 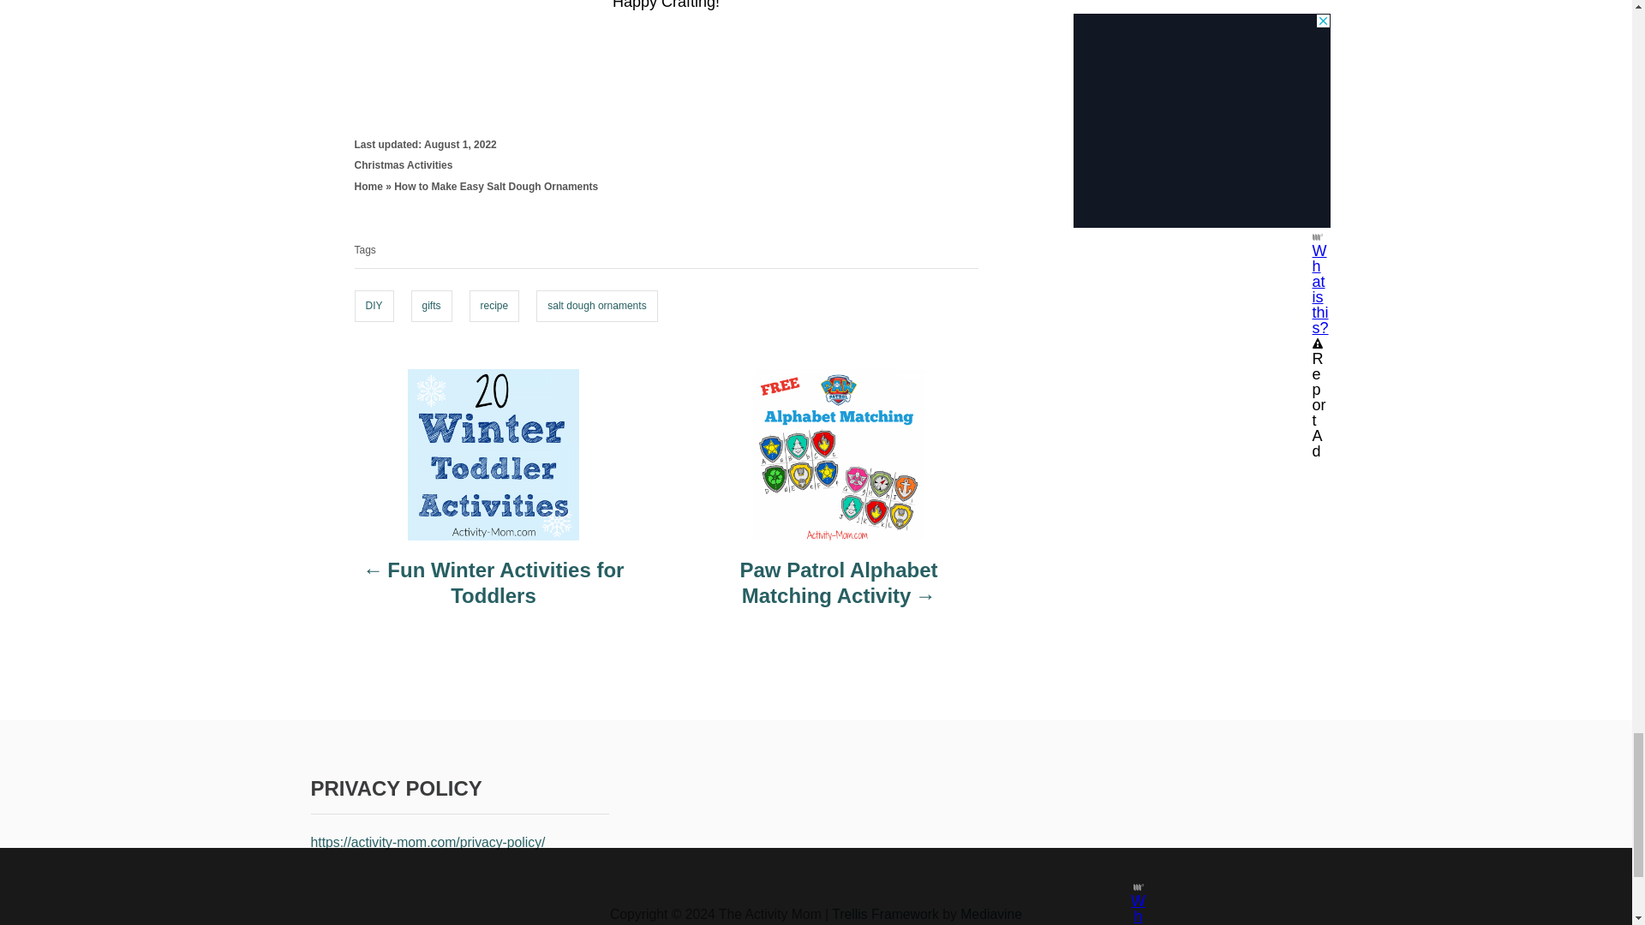 I want to click on DIY, so click(x=374, y=307).